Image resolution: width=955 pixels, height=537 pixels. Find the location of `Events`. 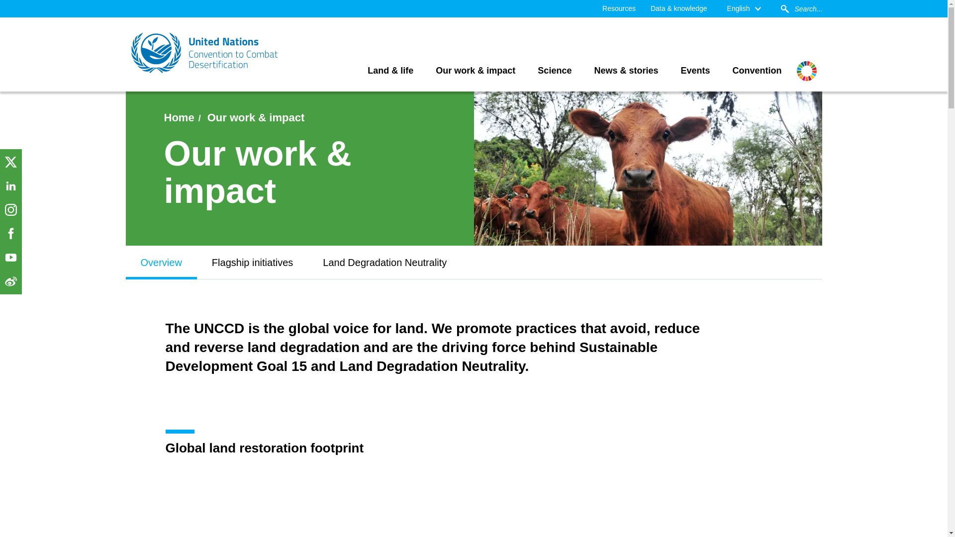

Events is located at coordinates (695, 71).